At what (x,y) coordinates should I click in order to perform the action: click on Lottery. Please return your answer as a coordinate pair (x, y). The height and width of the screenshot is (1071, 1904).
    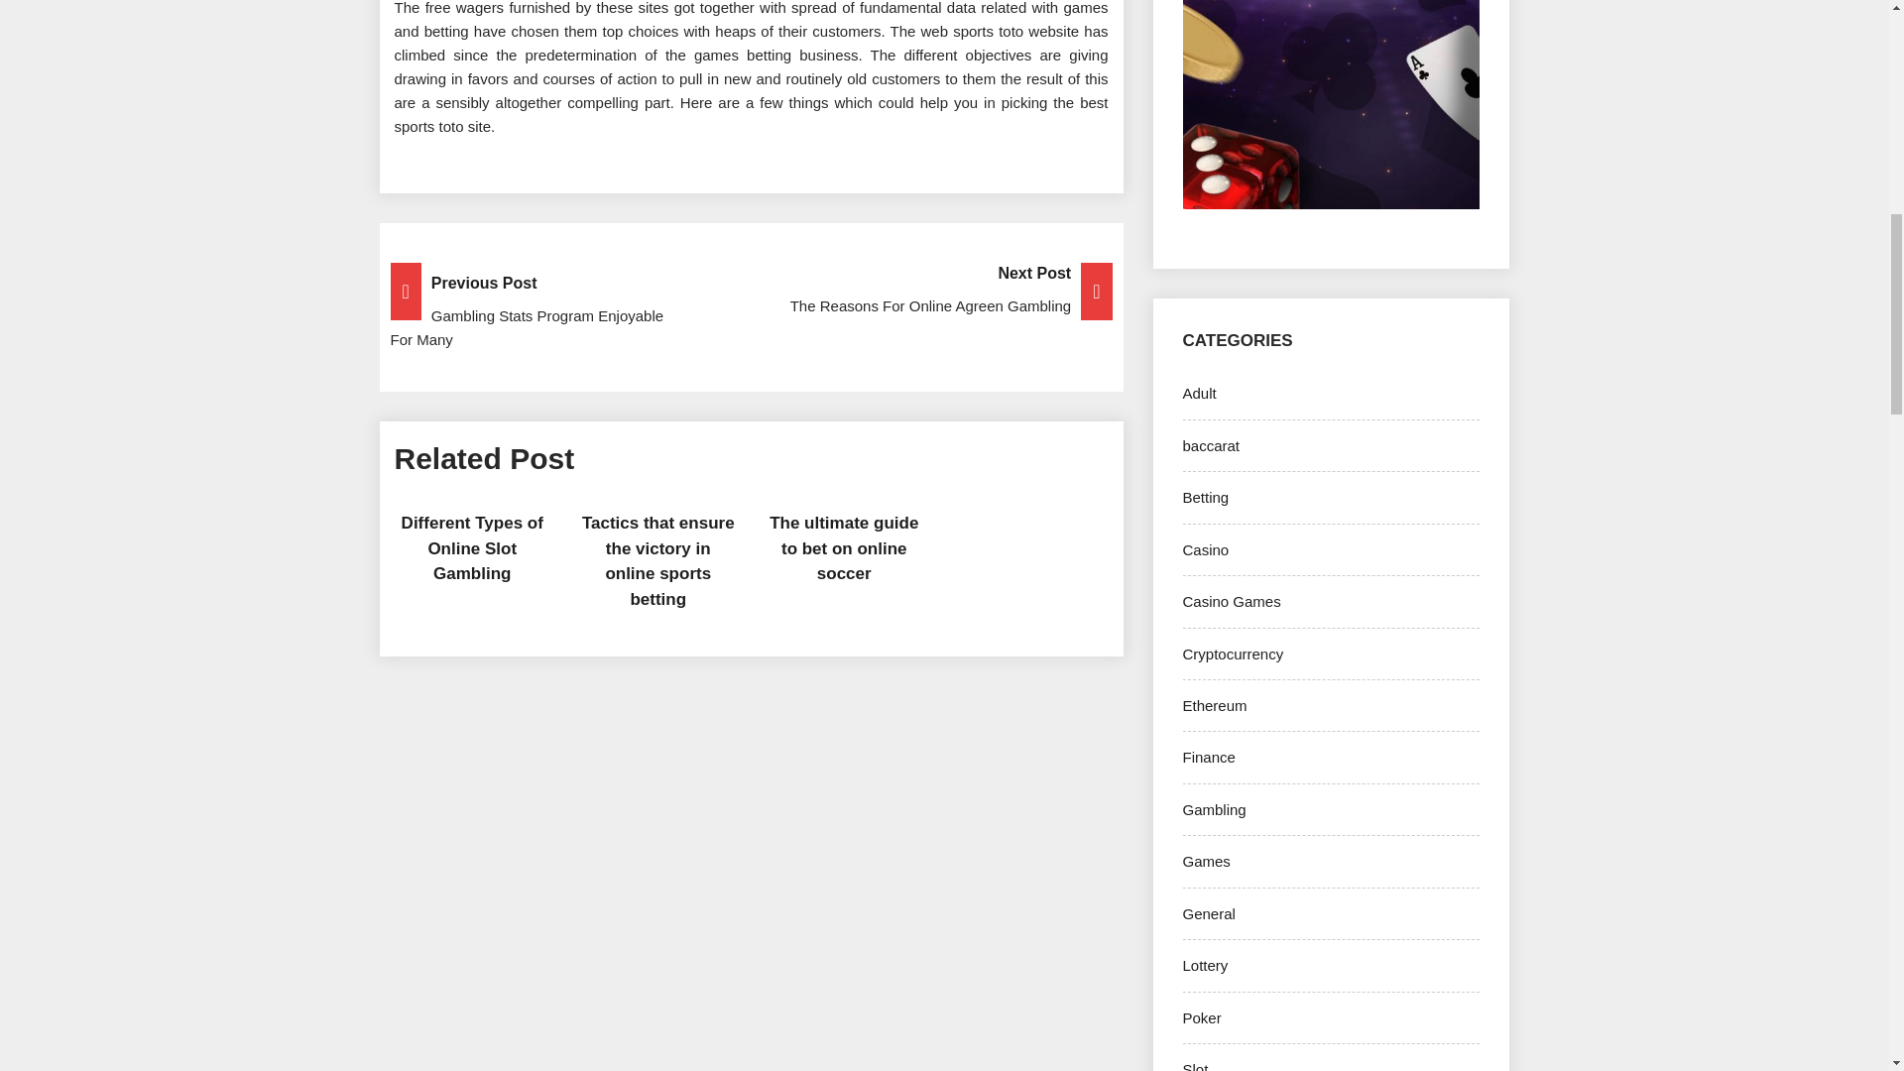
    Looking at the image, I should click on (1205, 965).